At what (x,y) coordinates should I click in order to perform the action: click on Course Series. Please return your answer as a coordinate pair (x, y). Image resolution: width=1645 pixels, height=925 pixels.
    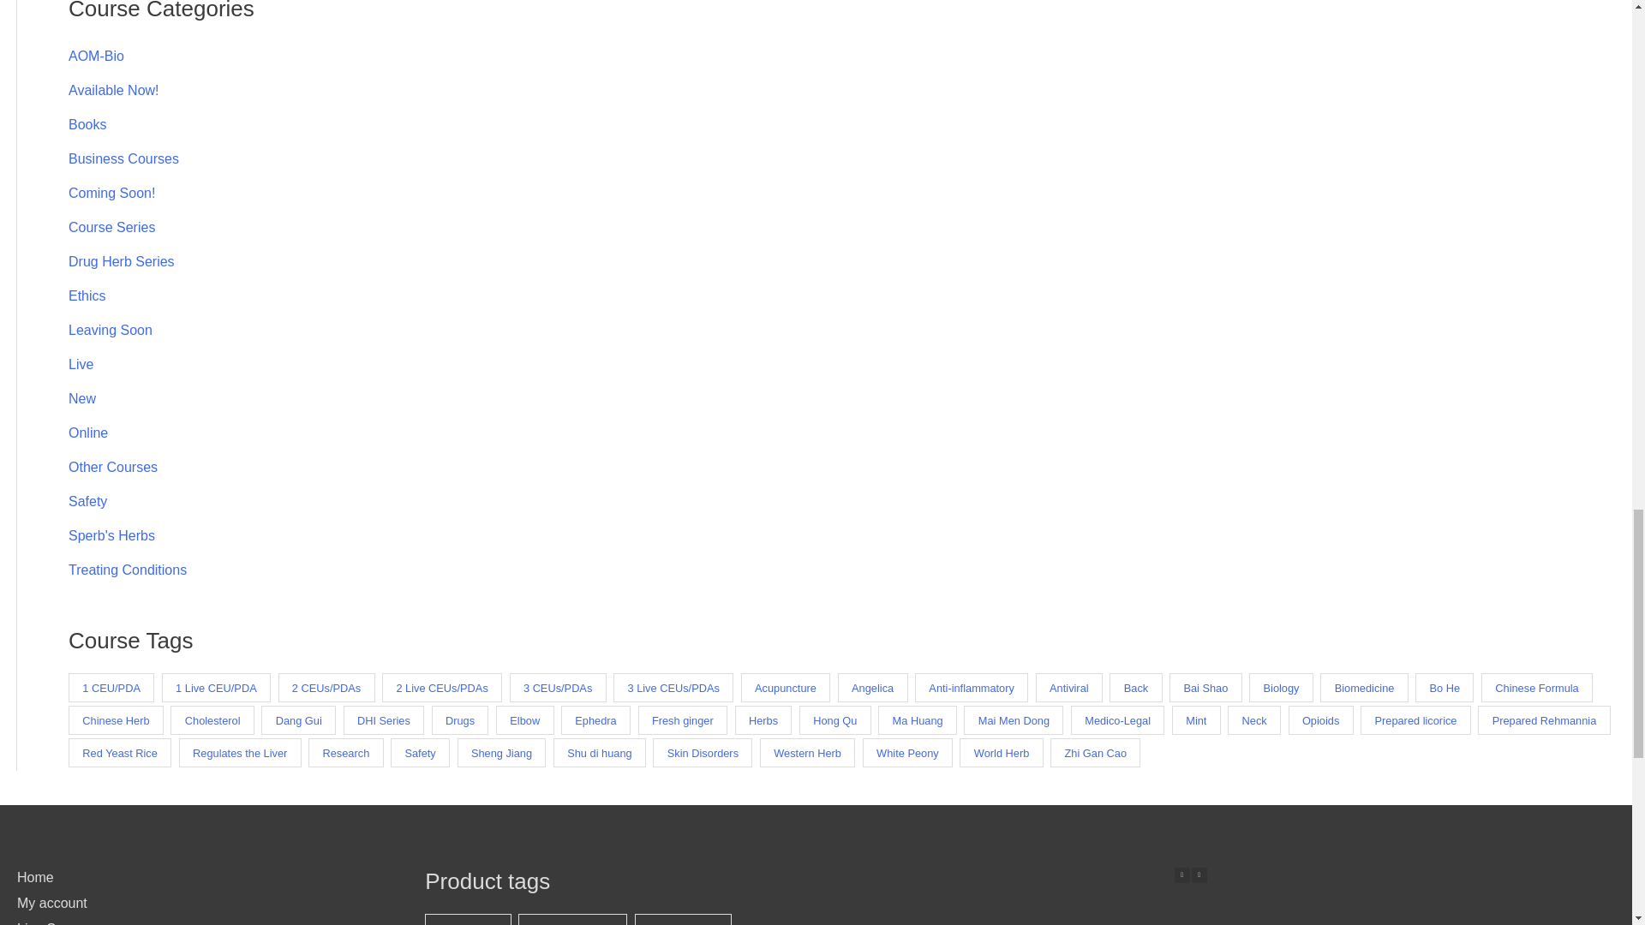
    Looking at the image, I should click on (111, 228).